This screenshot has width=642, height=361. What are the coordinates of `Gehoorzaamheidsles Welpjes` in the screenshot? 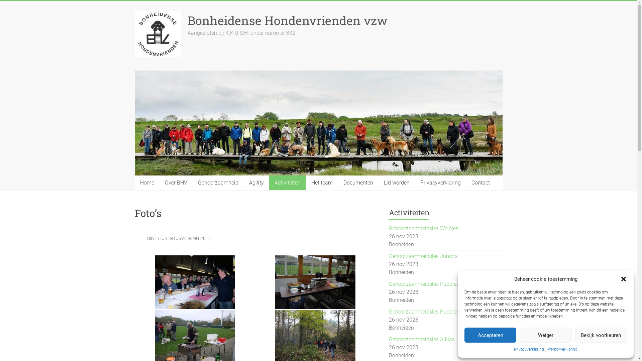 It's located at (424, 229).